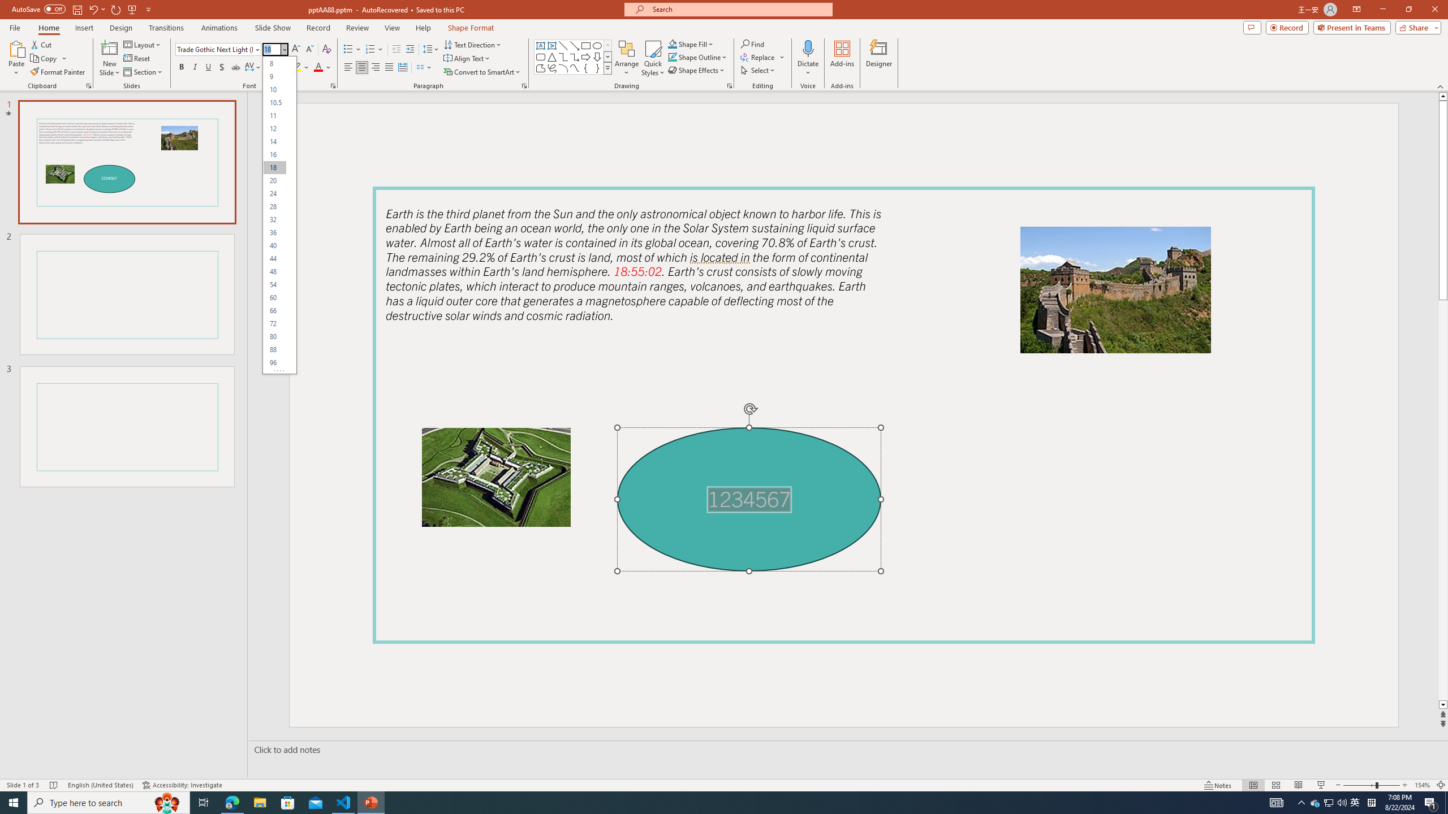  I want to click on Shape Fill Aqua, Accent 2, so click(672, 44).